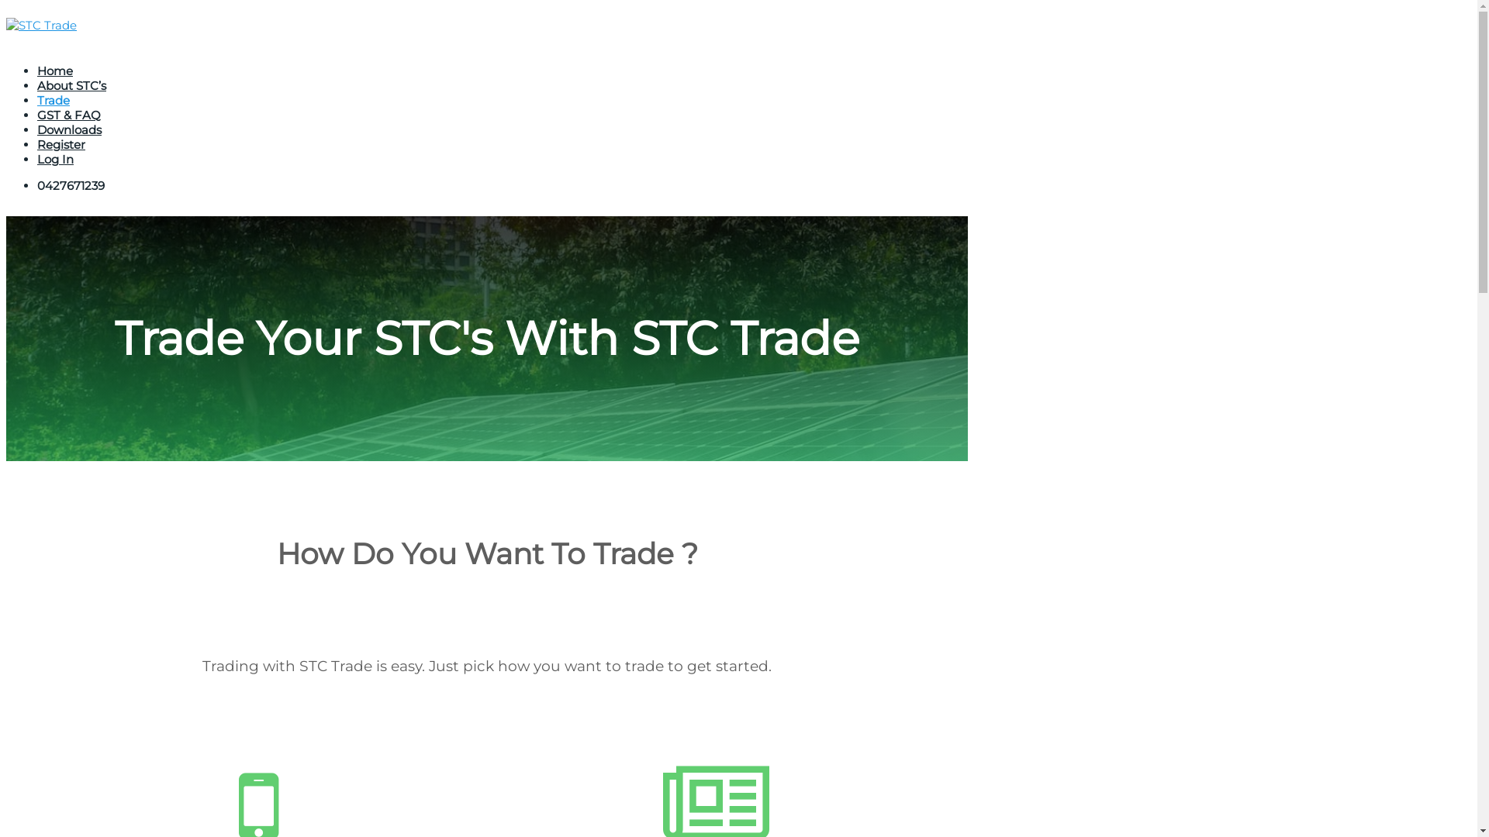 The width and height of the screenshot is (1489, 837). I want to click on Downloads, so click(70, 130).